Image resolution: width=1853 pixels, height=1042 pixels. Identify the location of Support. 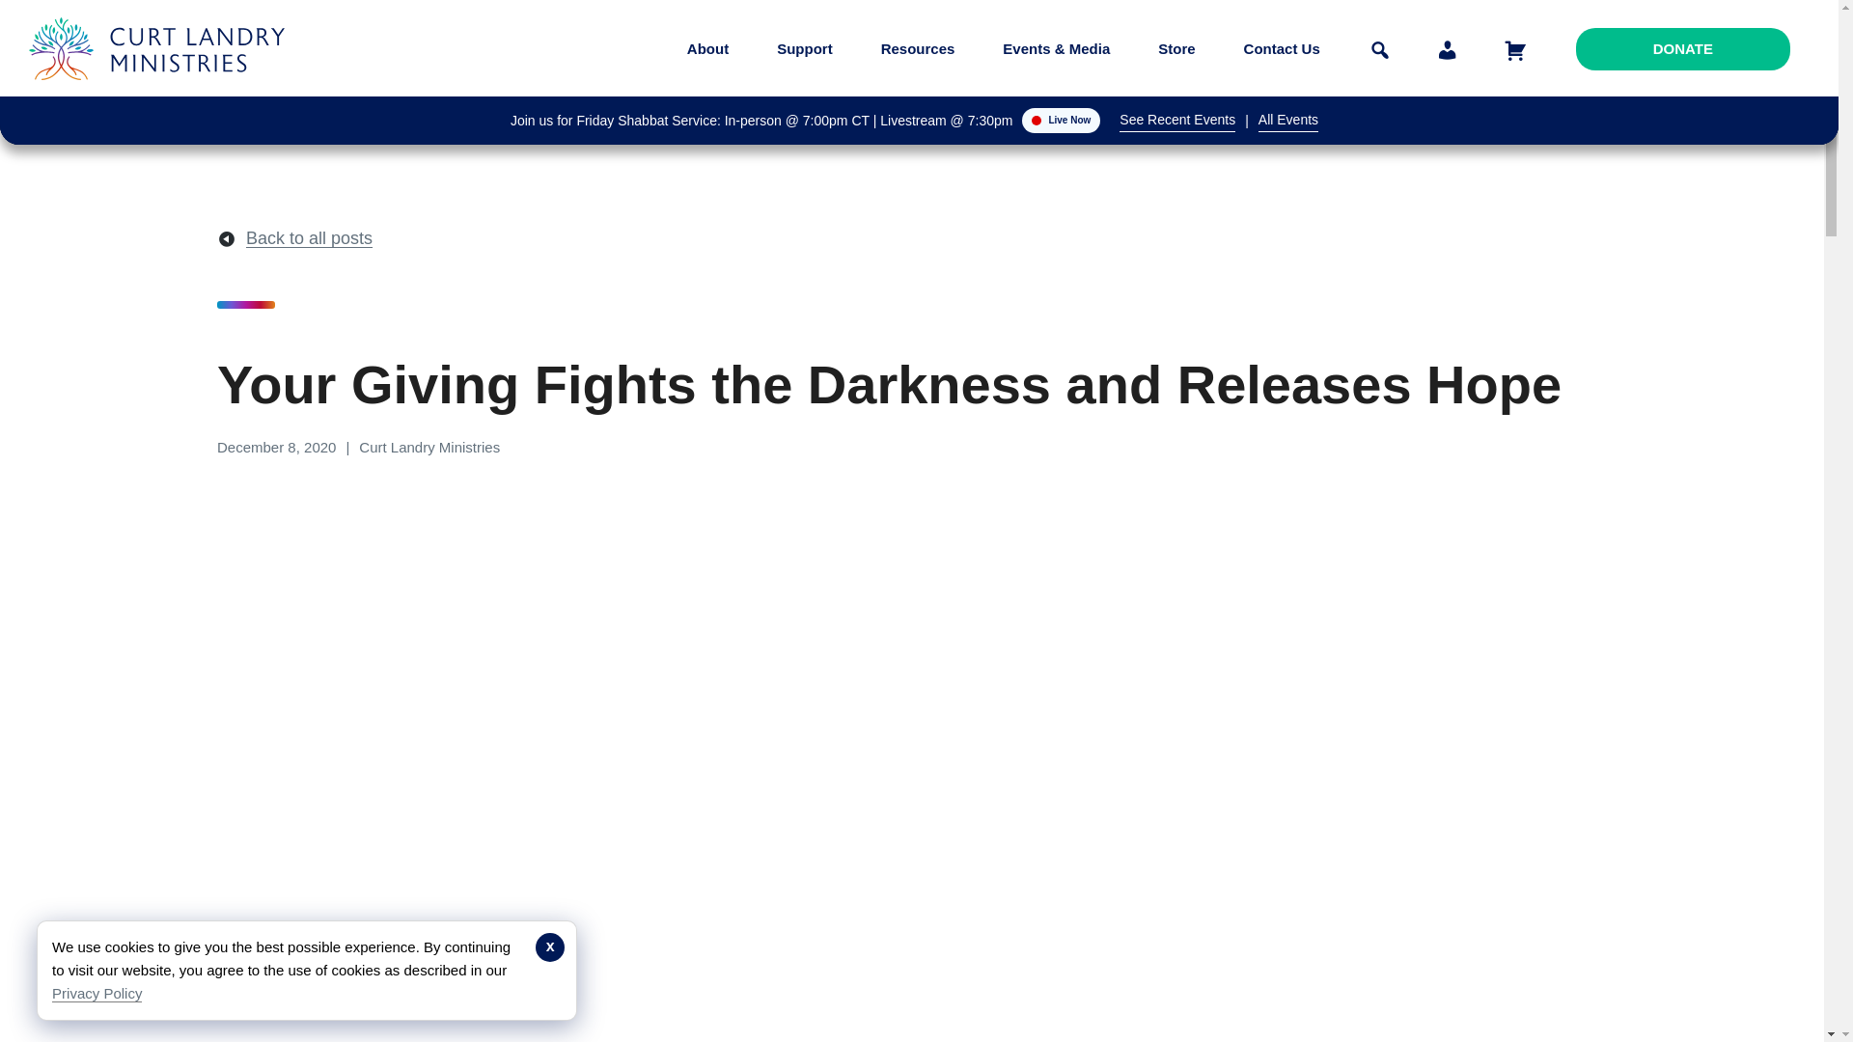
(804, 48).